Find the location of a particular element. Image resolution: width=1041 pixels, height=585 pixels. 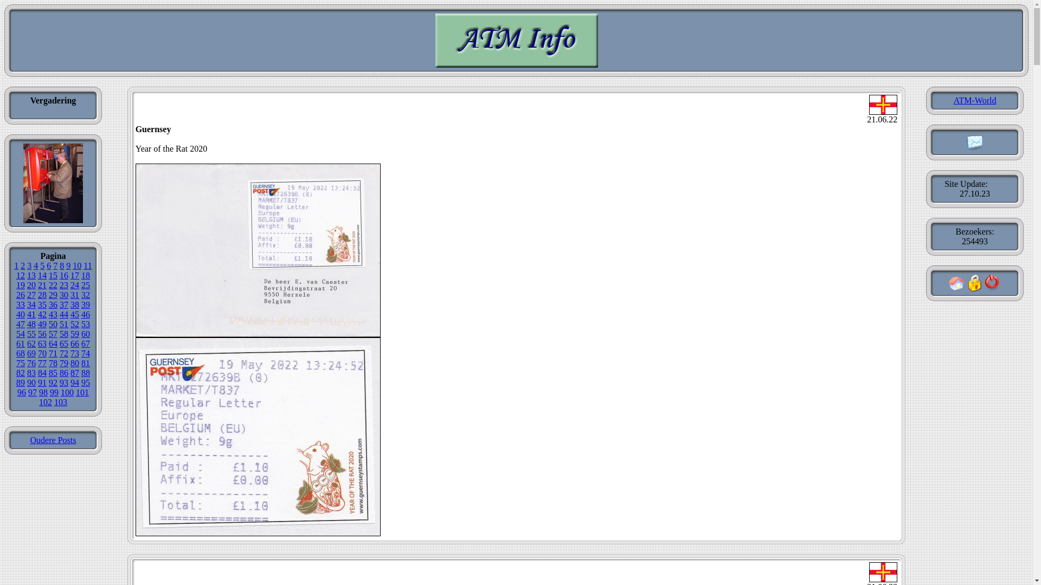

97 is located at coordinates (33, 392).